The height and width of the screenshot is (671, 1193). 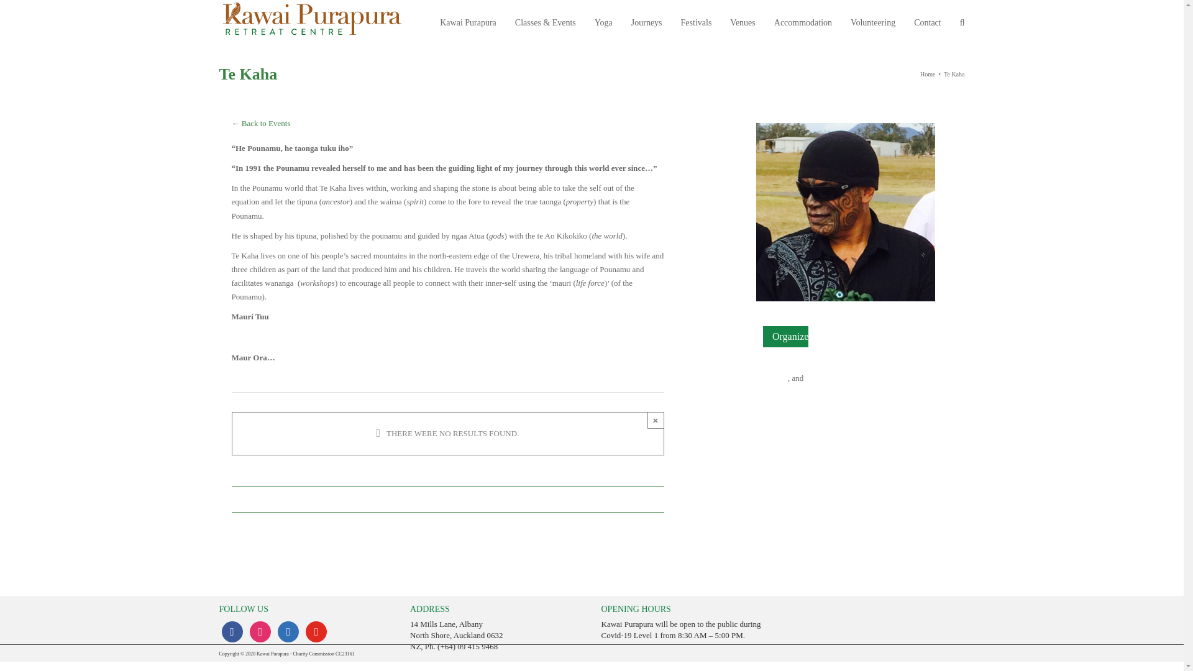 What do you see at coordinates (697, 22) in the screenshot?
I see `Festivals` at bounding box center [697, 22].